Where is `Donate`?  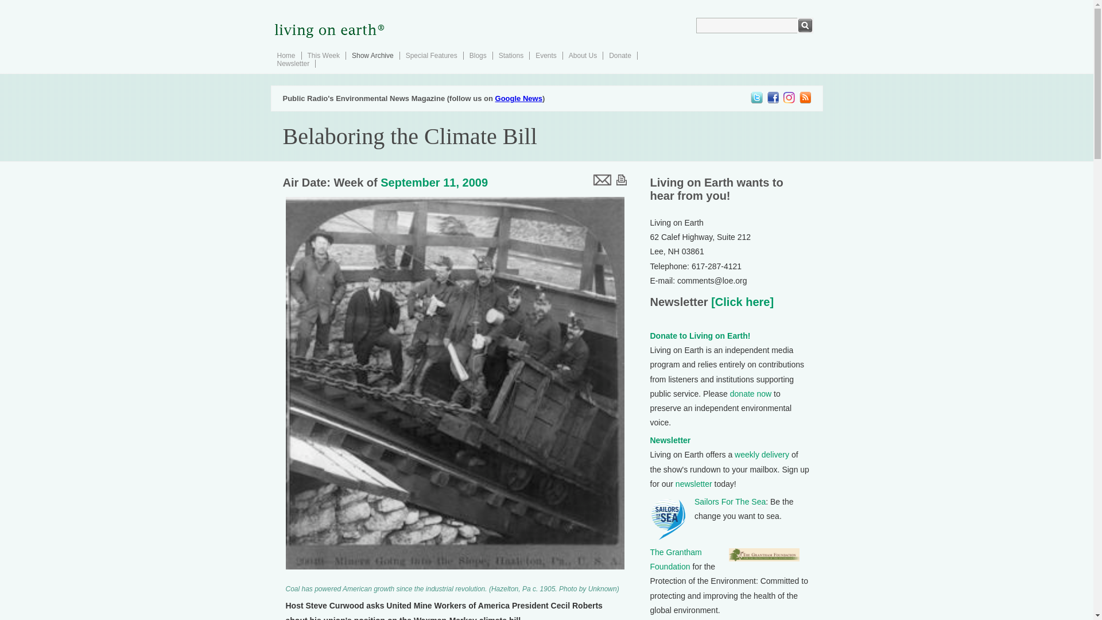 Donate is located at coordinates (620, 55).